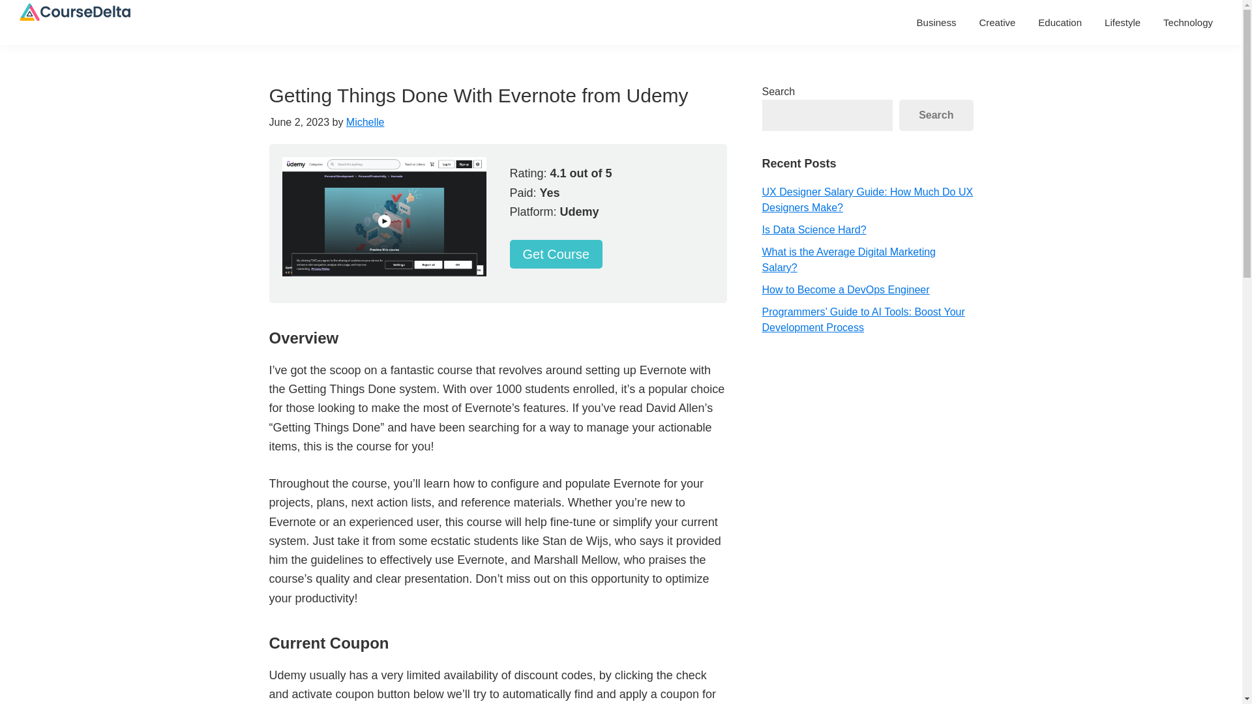 Image resolution: width=1252 pixels, height=704 pixels. What do you see at coordinates (867, 199) in the screenshot?
I see `UX Designer Salary Guide: How Much Do UX Designers Make?` at bounding box center [867, 199].